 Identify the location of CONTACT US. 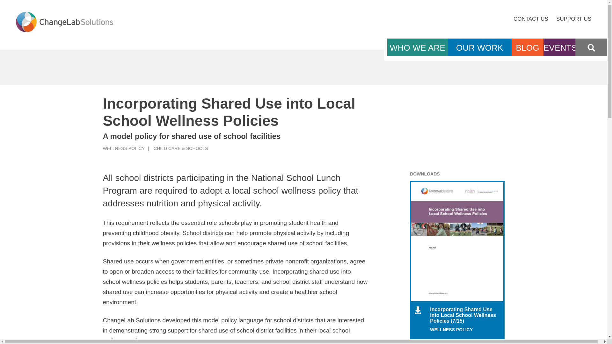
(531, 19).